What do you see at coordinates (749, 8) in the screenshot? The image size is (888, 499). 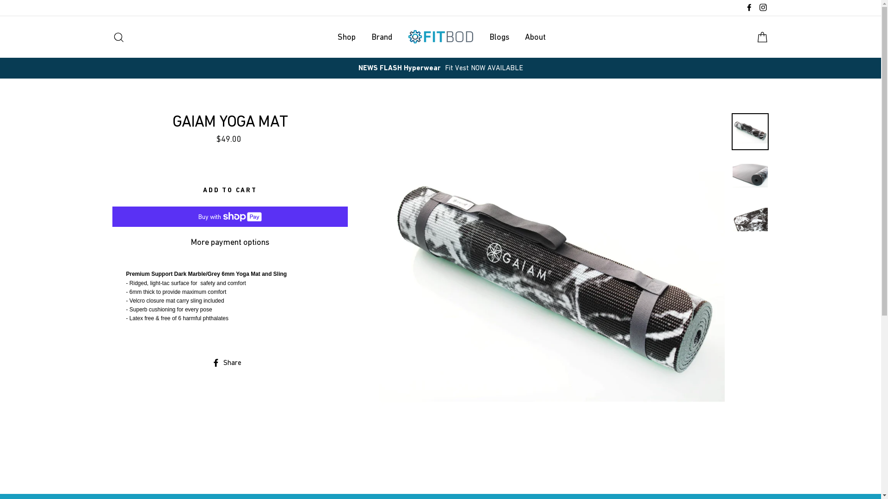 I see `Facebook` at bounding box center [749, 8].